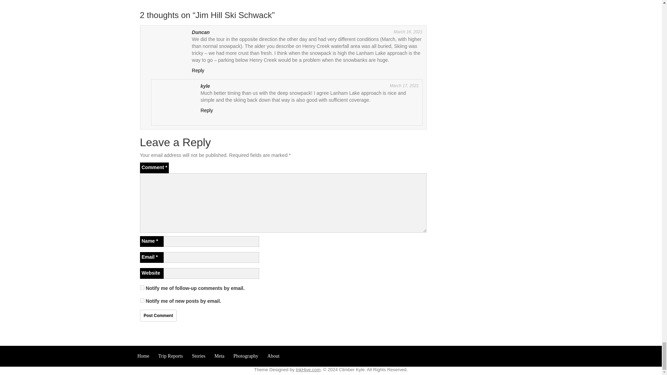 This screenshot has height=375, width=667. What do you see at coordinates (198, 70) in the screenshot?
I see `Reply` at bounding box center [198, 70].